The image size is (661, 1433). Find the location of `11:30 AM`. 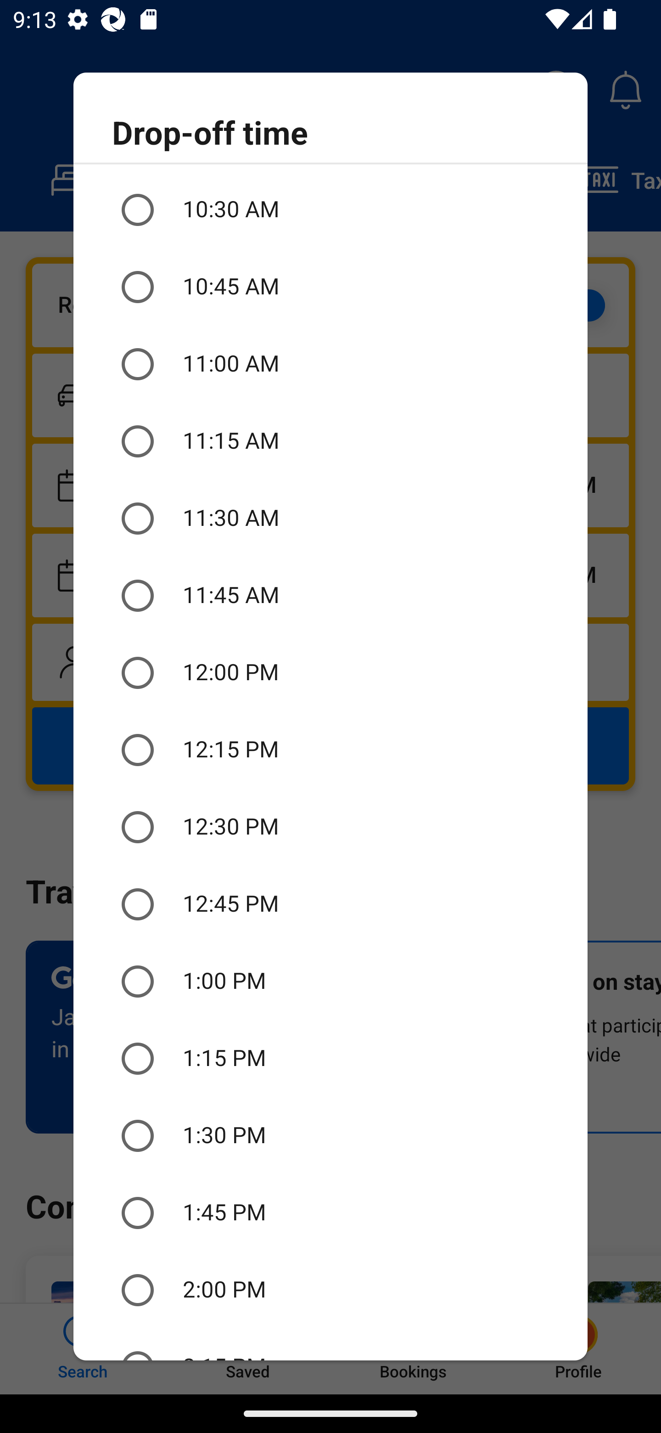

11:30 AM is located at coordinates (330, 519).